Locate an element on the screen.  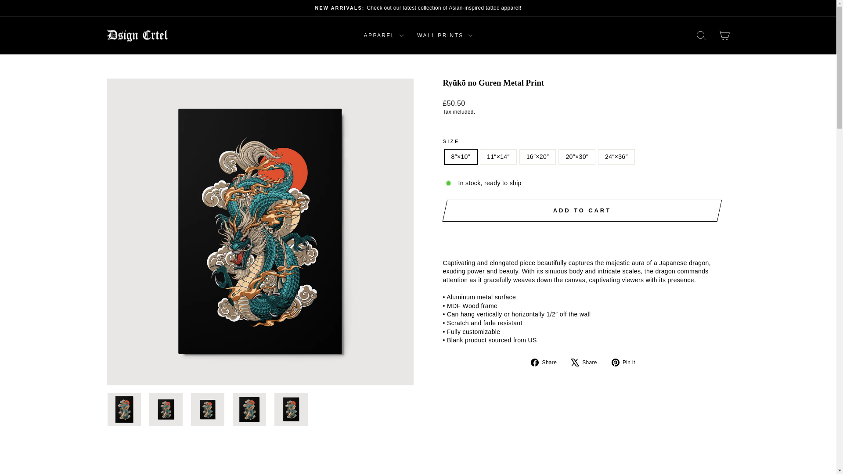
Tweet on X is located at coordinates (587, 363).